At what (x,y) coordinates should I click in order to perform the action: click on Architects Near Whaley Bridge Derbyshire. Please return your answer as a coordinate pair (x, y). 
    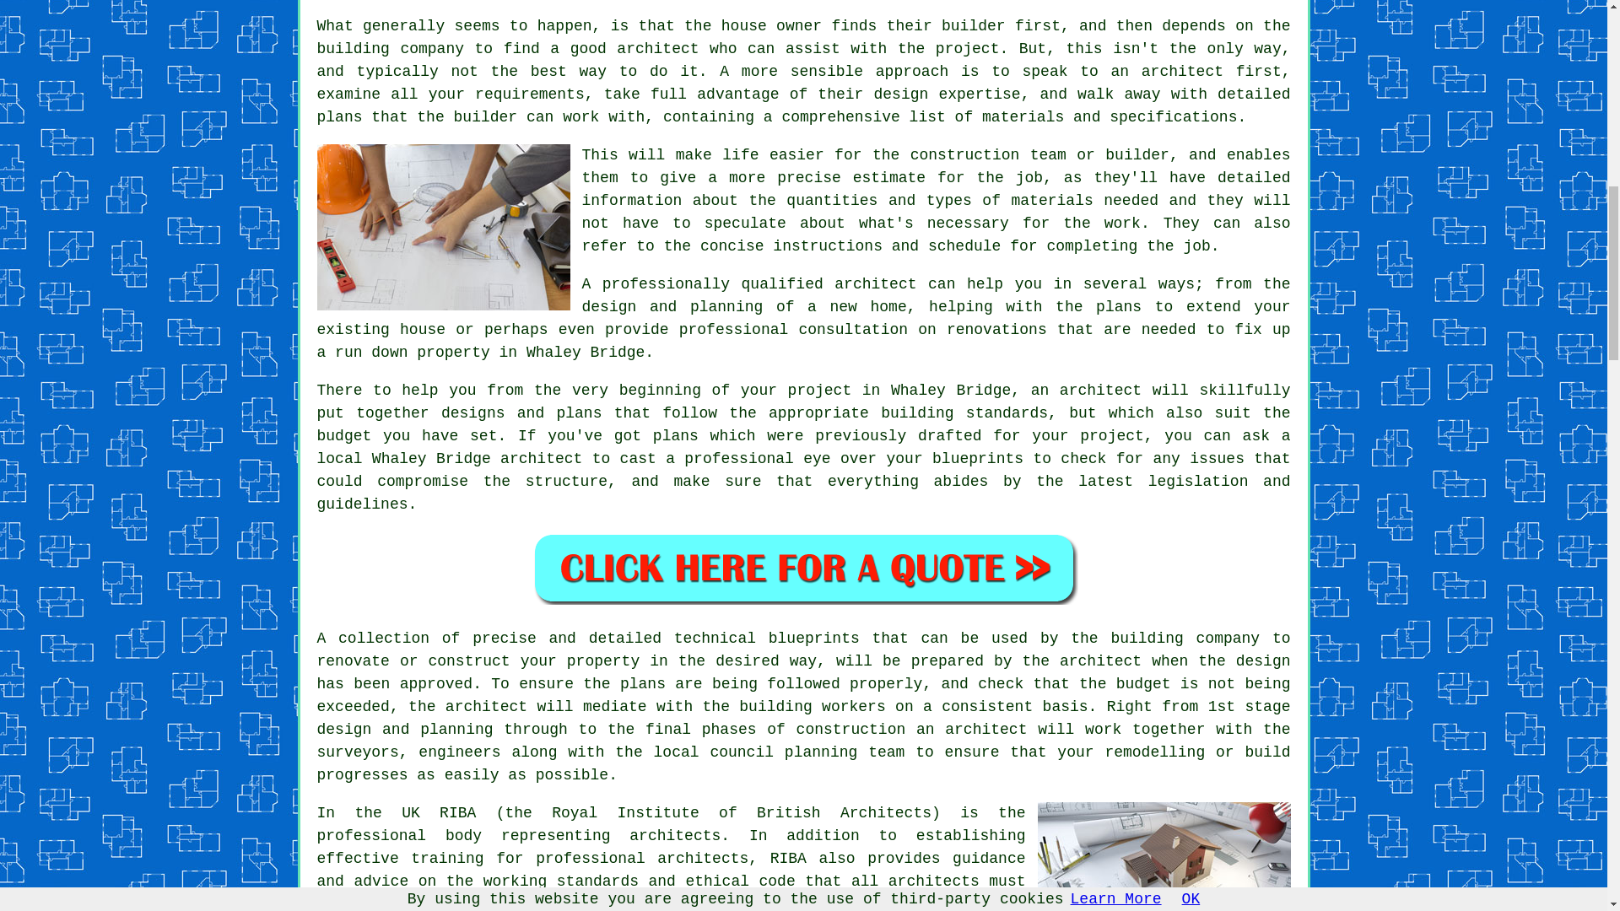
    Looking at the image, I should click on (1164, 857).